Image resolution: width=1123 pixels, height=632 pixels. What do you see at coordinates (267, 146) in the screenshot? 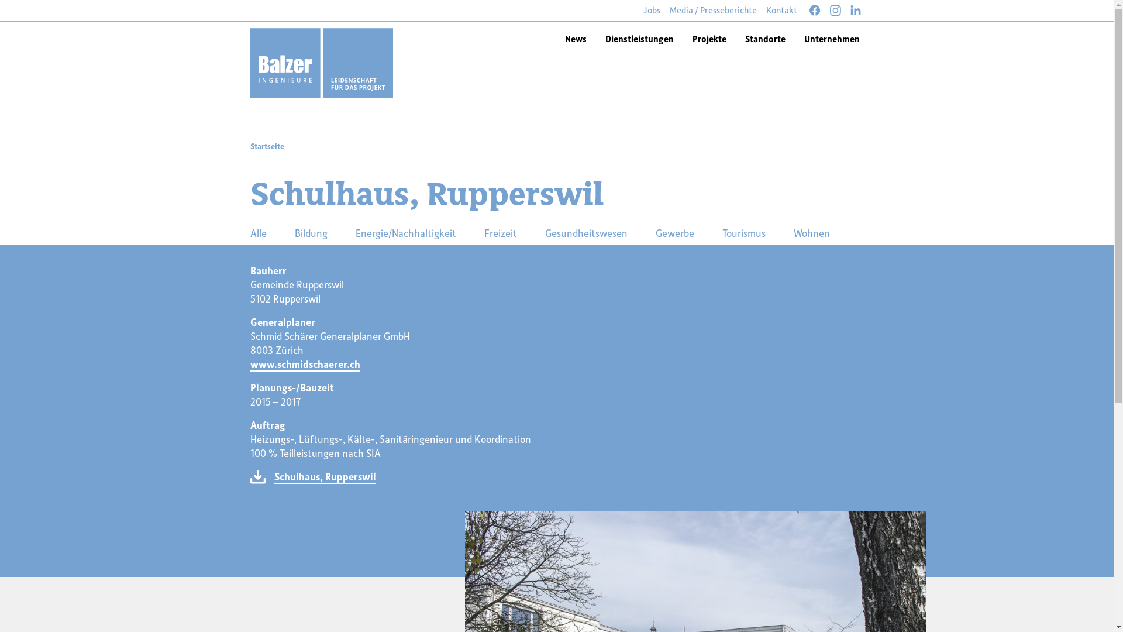
I see `Startseite` at bounding box center [267, 146].